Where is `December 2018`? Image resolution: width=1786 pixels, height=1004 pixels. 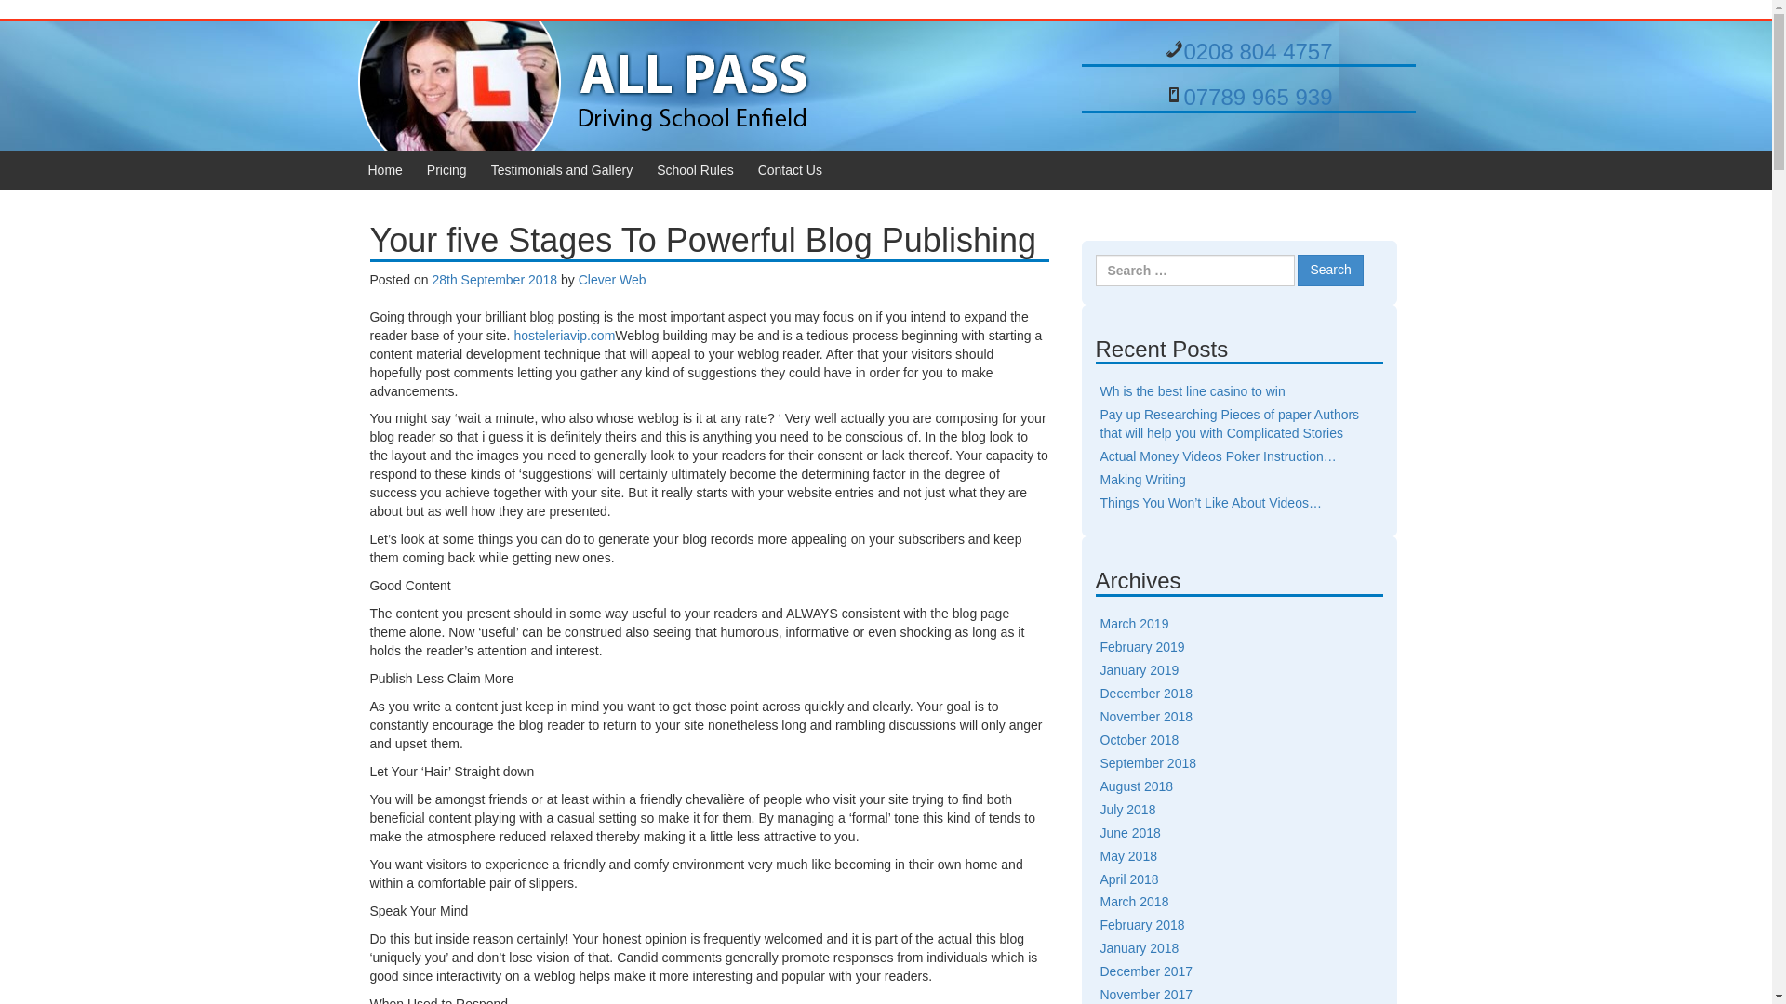
December 2018 is located at coordinates (1146, 693).